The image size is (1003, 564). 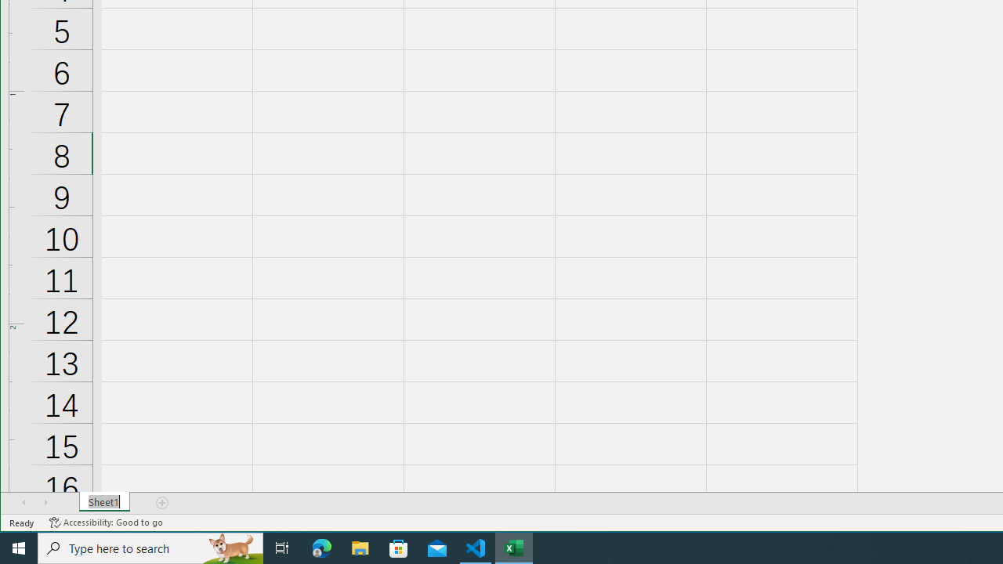 What do you see at coordinates (150, 548) in the screenshot?
I see `Type here to search` at bounding box center [150, 548].